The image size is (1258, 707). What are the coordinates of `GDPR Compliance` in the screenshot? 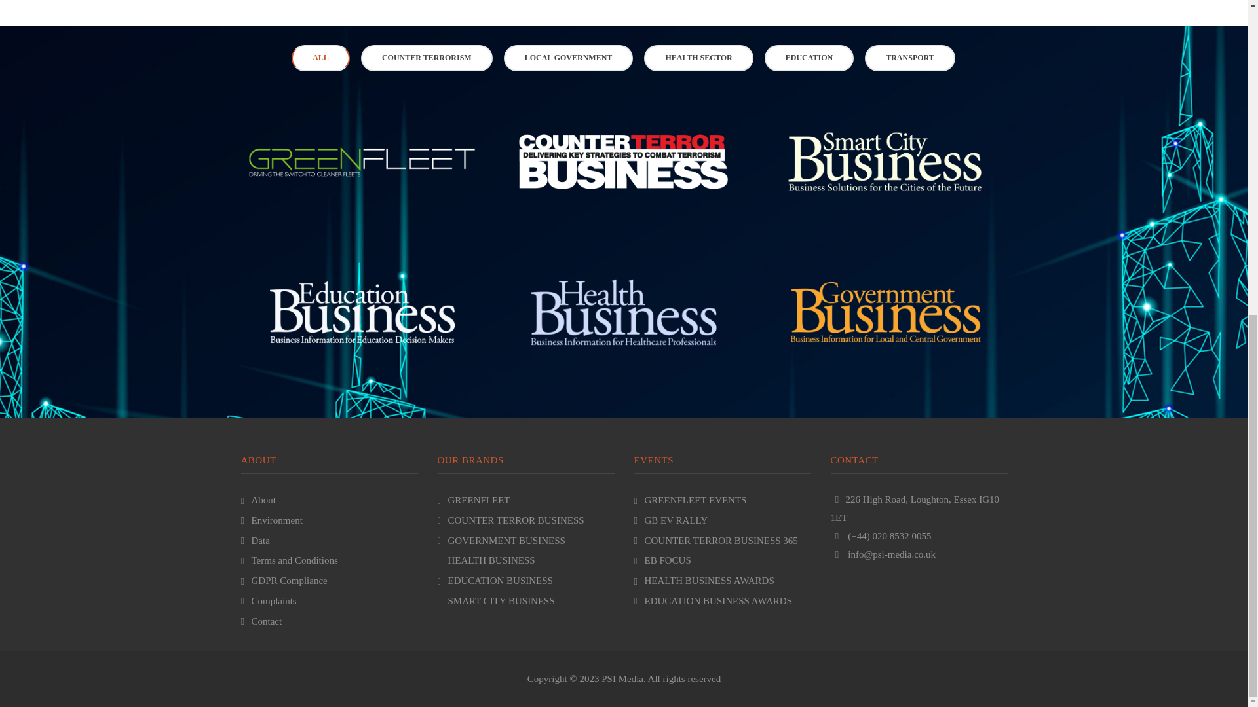 It's located at (284, 581).